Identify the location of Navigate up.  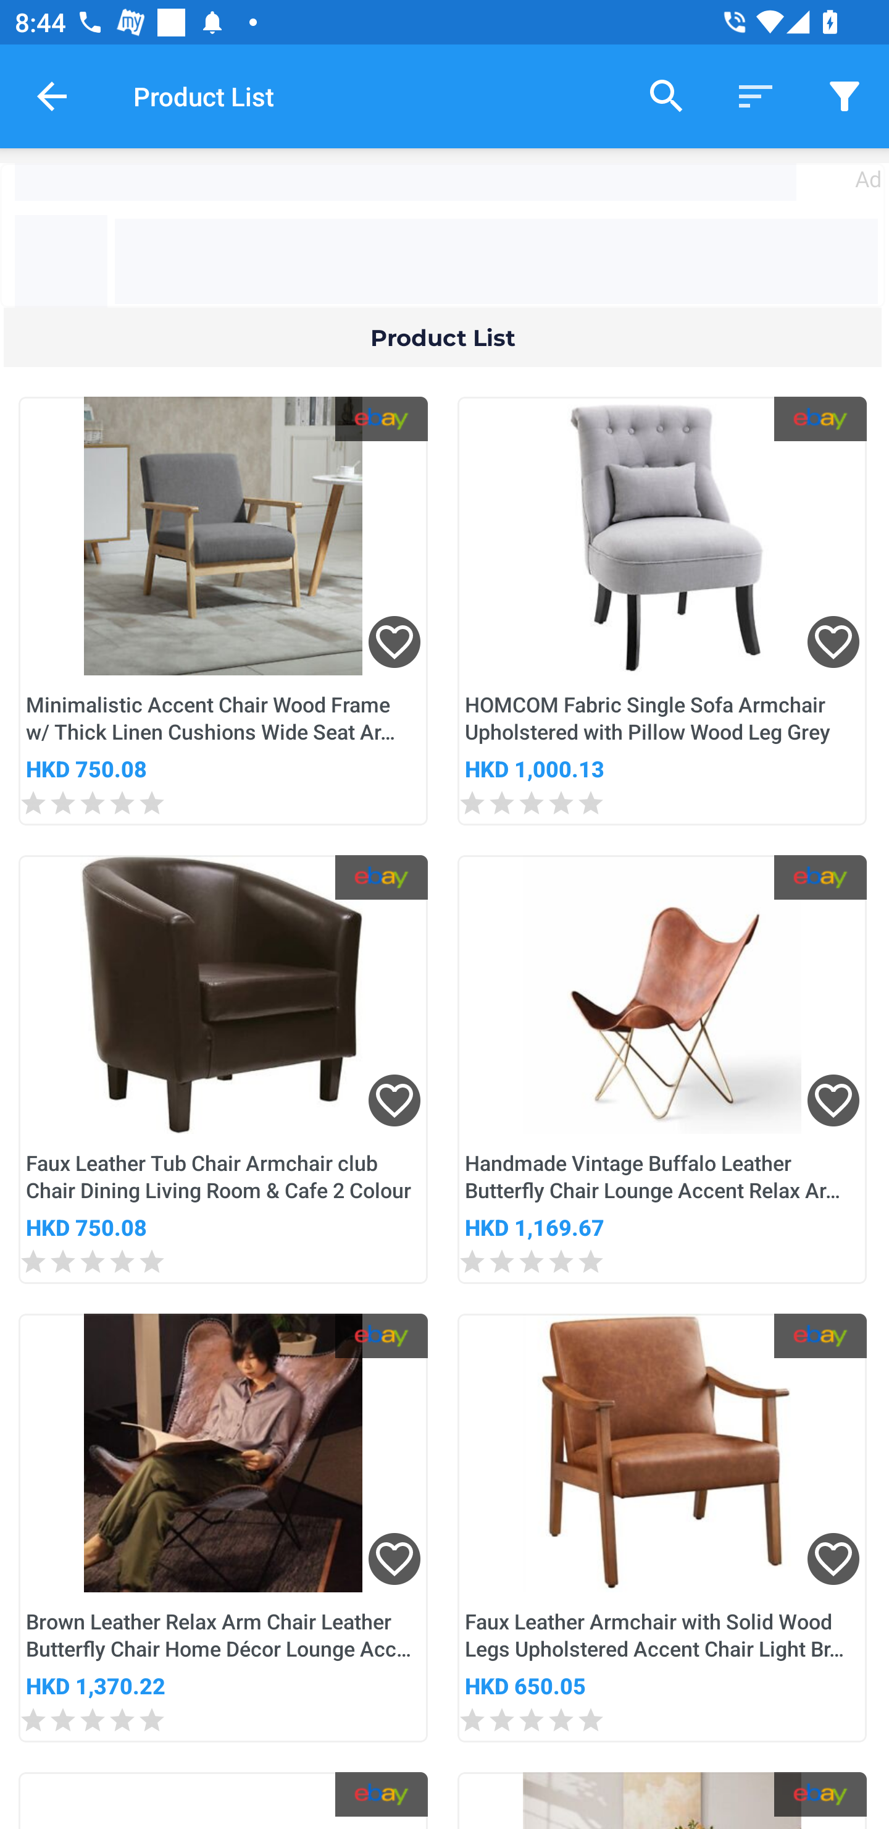
(52, 96).